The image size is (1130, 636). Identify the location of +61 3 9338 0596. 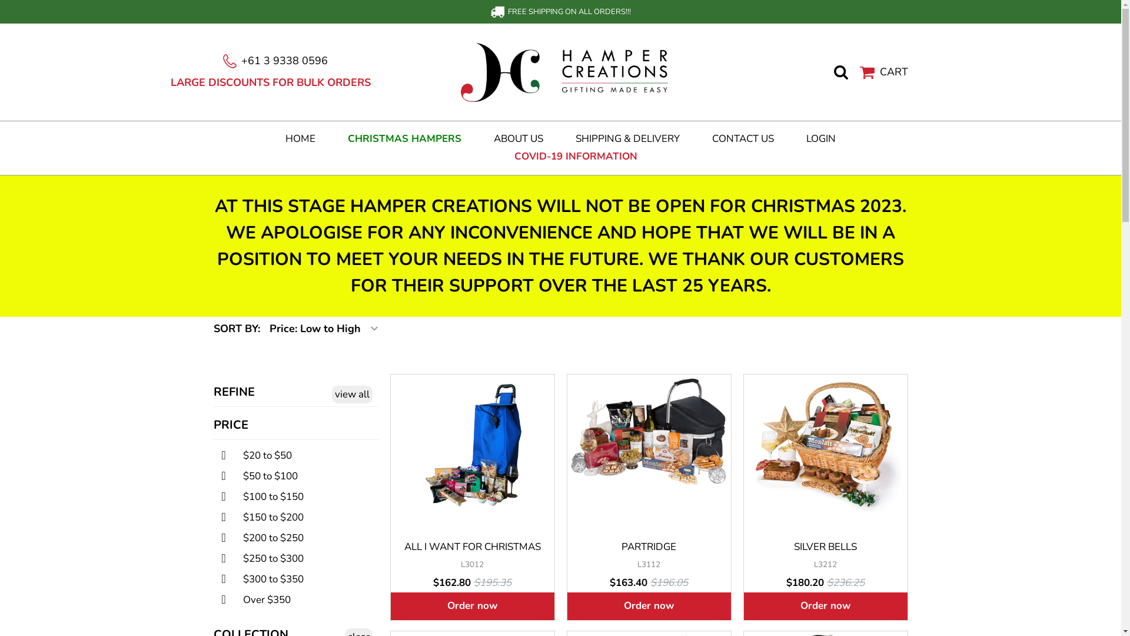
(275, 61).